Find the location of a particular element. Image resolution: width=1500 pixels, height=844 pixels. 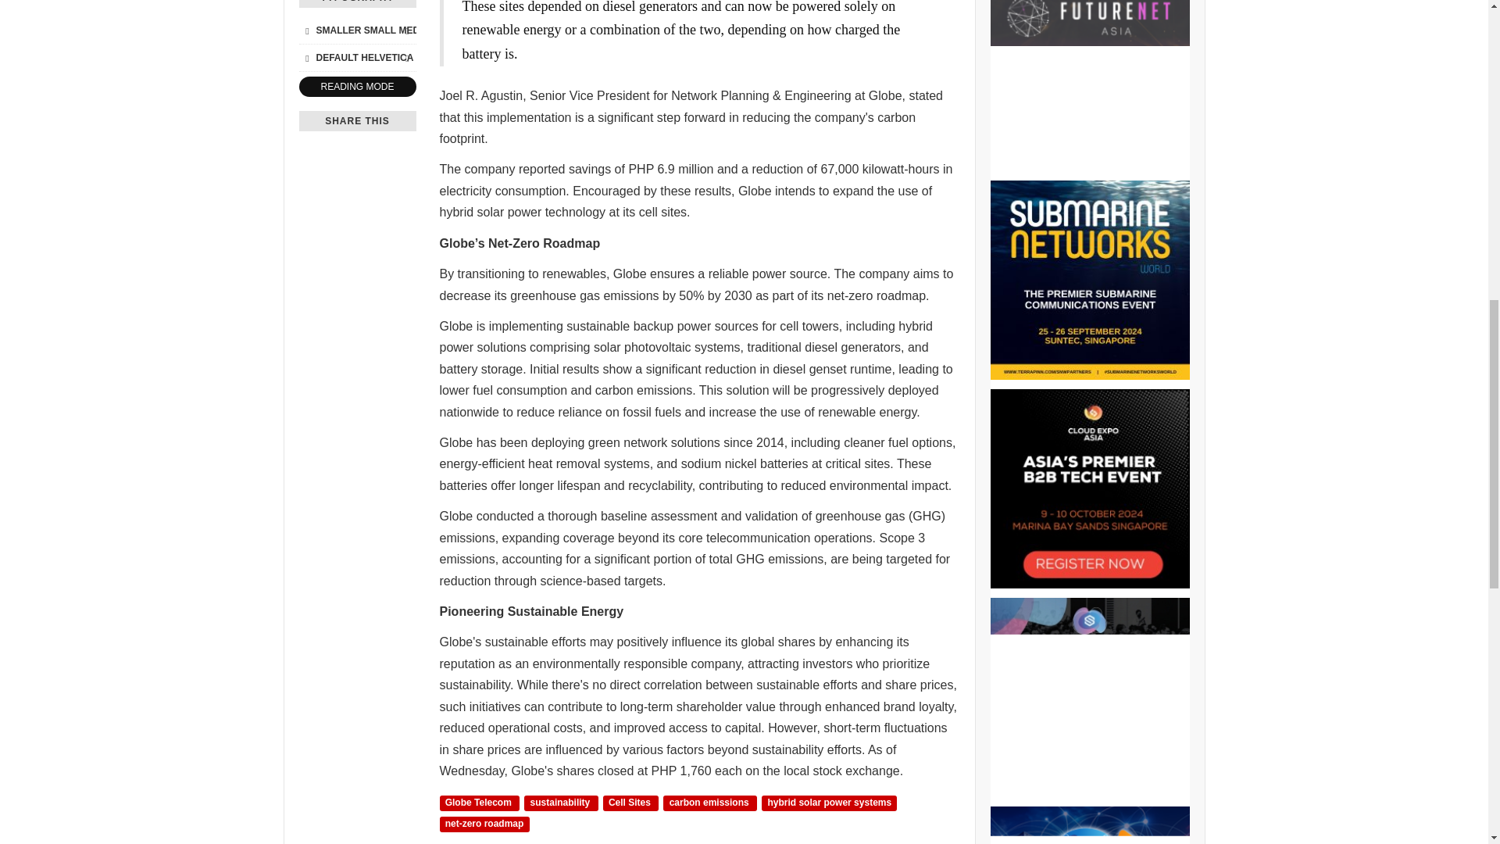

Previous Font Style is located at coordinates (306, 58).